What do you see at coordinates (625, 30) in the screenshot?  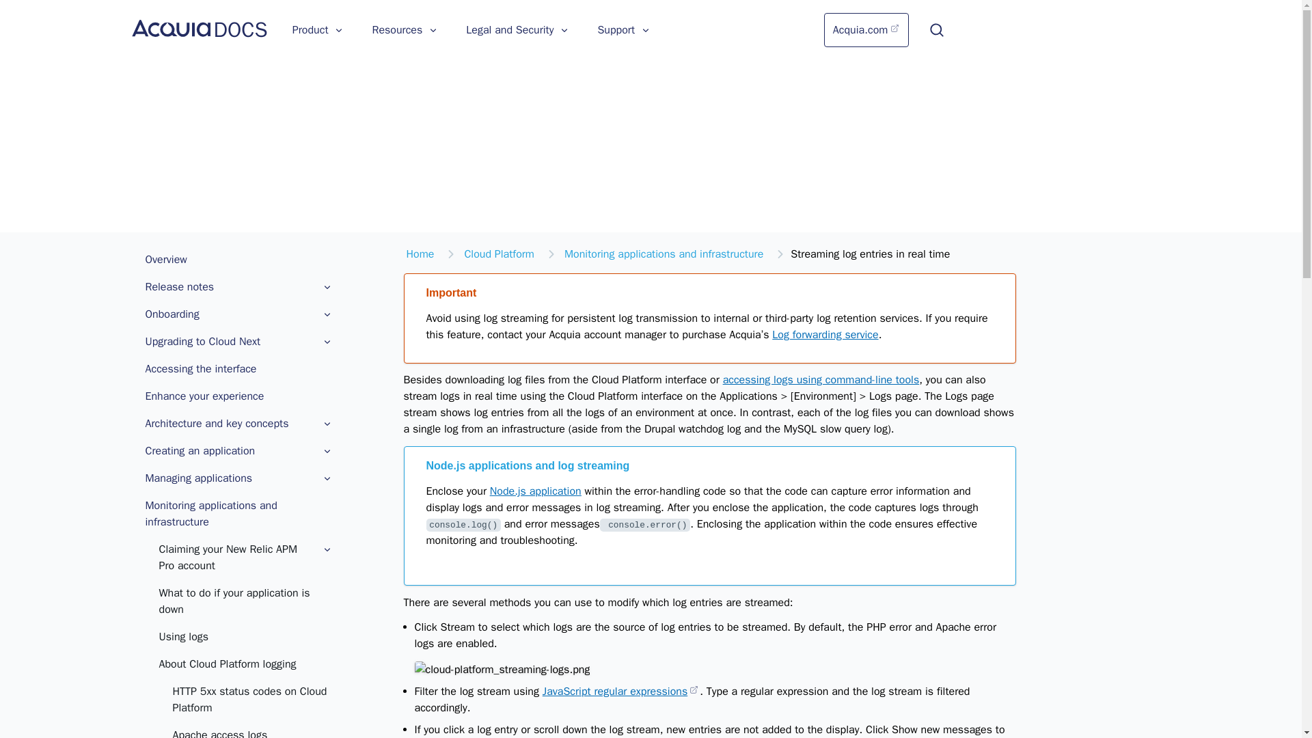 I see `Support` at bounding box center [625, 30].